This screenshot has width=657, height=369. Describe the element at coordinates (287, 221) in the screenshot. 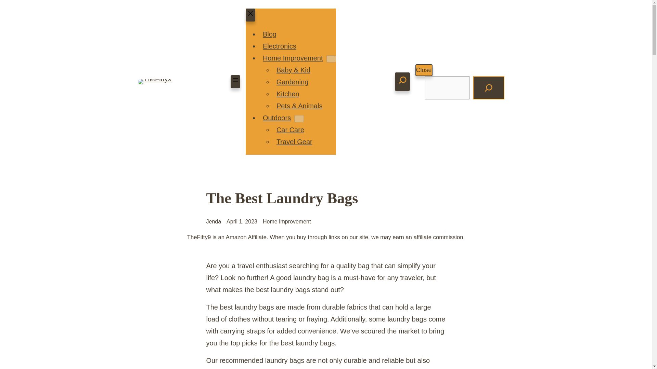

I see `Home Improvement` at that location.